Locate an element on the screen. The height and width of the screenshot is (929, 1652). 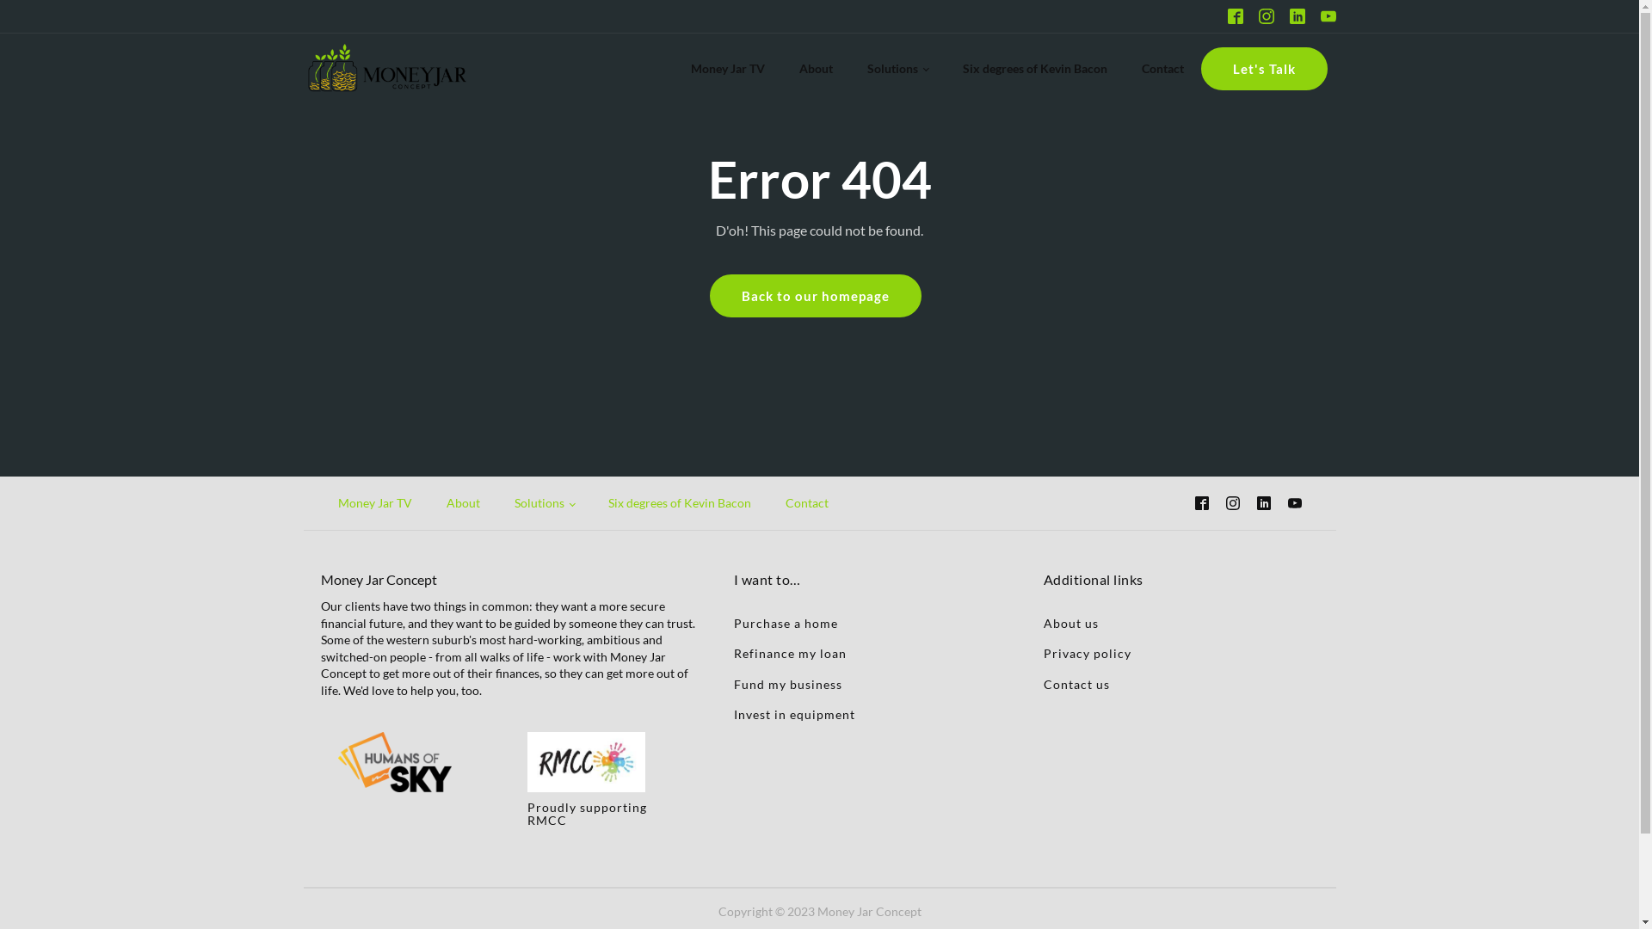
Let's Talk is located at coordinates (1265, 69).